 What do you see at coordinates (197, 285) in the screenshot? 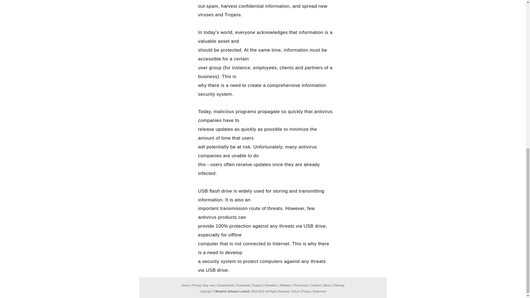
I see `Pricing` at bounding box center [197, 285].